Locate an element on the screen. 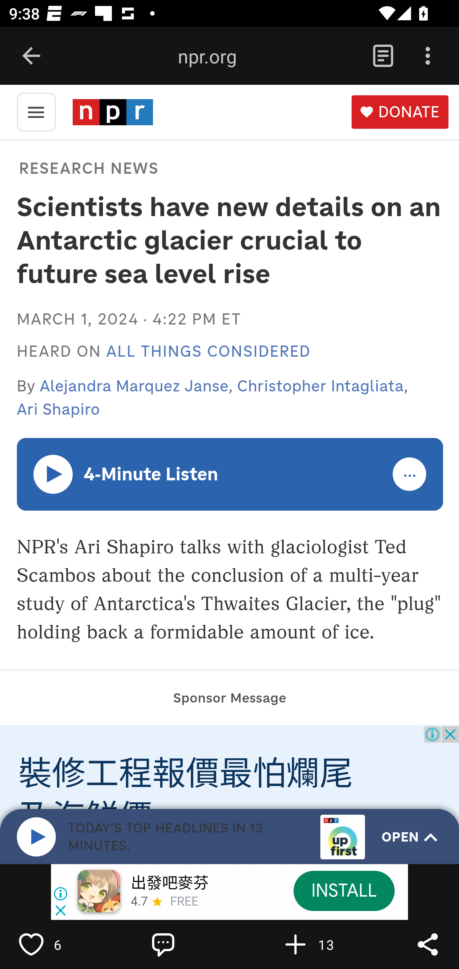  RESEARCH NEWS RESEARCH NEWS RESEARCH NEWS is located at coordinates (87, 168).